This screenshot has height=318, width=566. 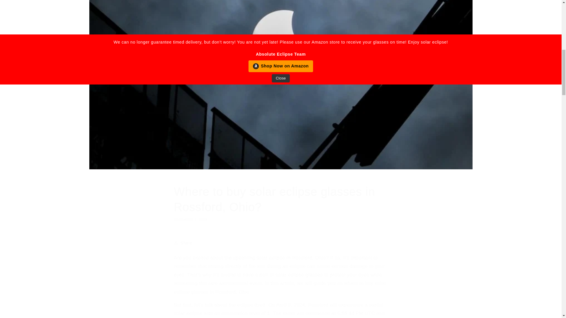 I want to click on Share, so click(x=281, y=243).